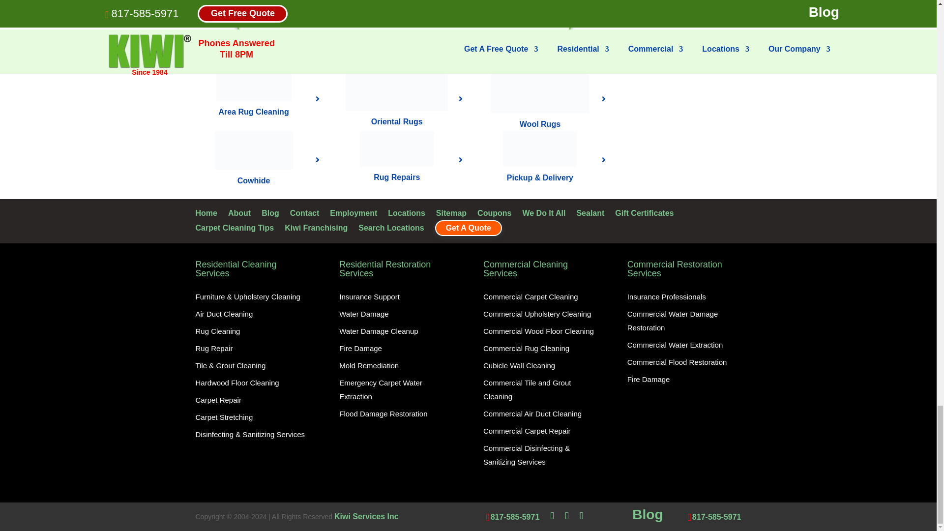 The height and width of the screenshot is (531, 944). Describe the element at coordinates (396, 148) in the screenshot. I see `Rug Repairs` at that location.